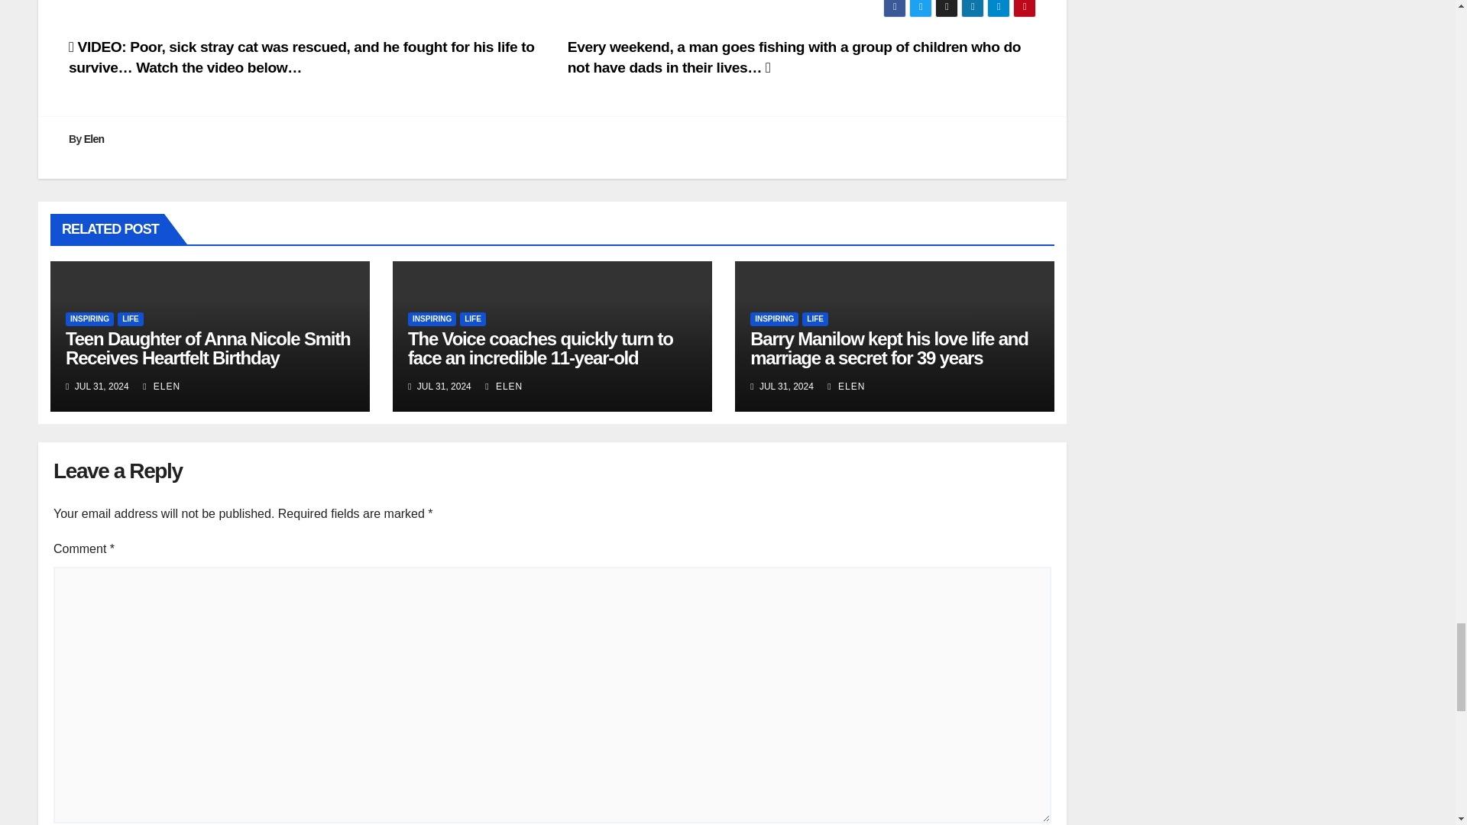  I want to click on ELEN, so click(846, 387).